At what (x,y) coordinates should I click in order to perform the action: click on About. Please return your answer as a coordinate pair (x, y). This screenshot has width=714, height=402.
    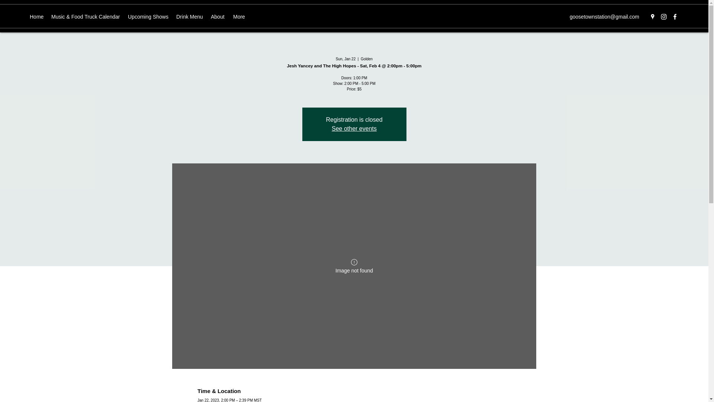
    Looking at the image, I should click on (218, 17).